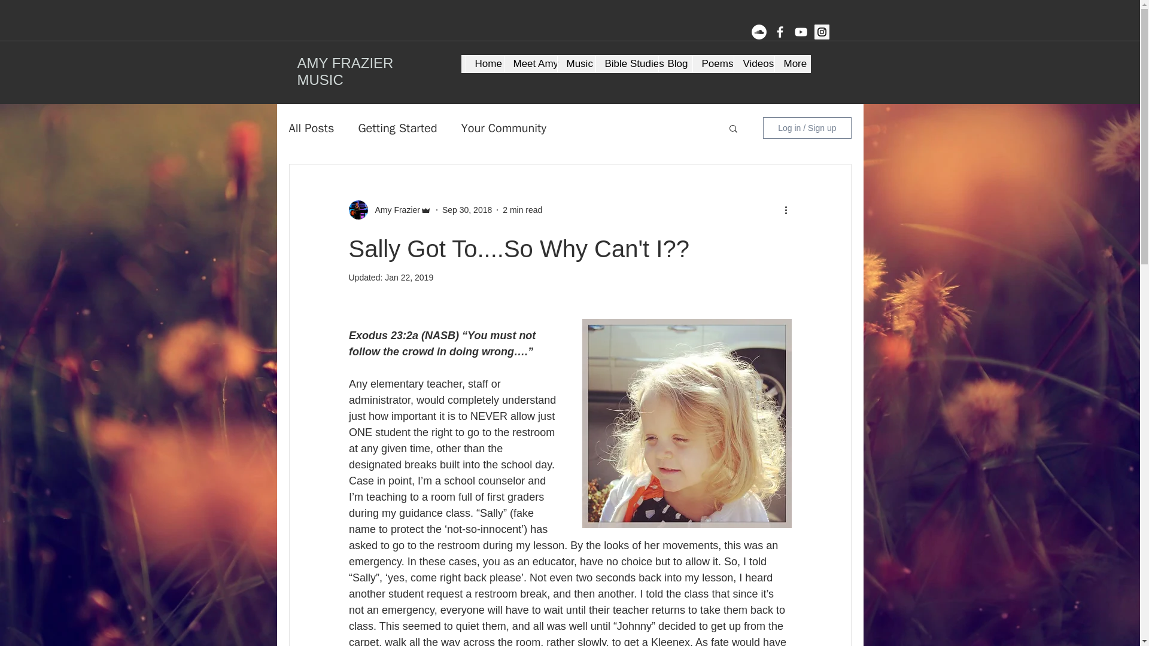 This screenshot has width=1149, height=646. What do you see at coordinates (311, 127) in the screenshot?
I see `All Posts` at bounding box center [311, 127].